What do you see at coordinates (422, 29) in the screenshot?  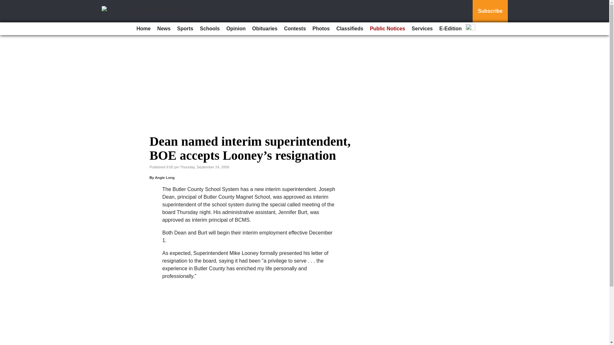 I see `Services` at bounding box center [422, 29].